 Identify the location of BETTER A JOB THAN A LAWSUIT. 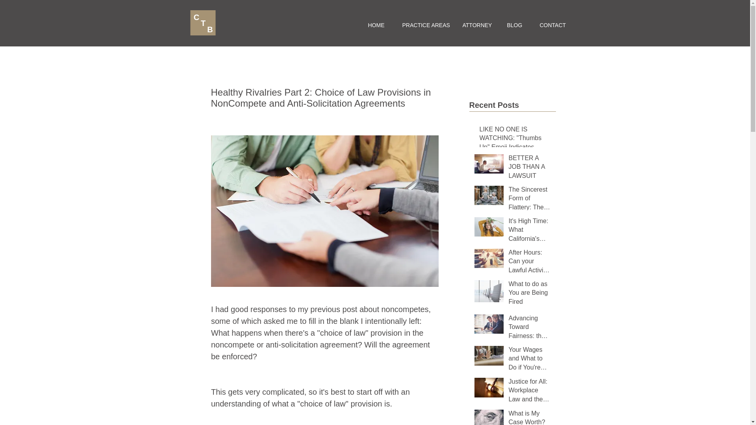
(530, 168).